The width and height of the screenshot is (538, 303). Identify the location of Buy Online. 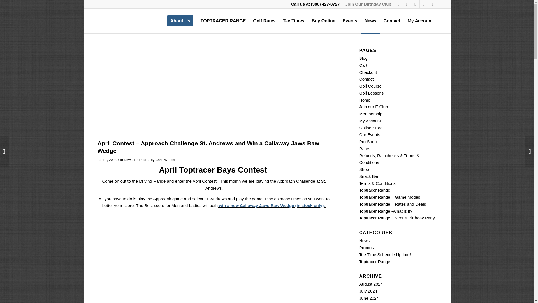
(323, 21).